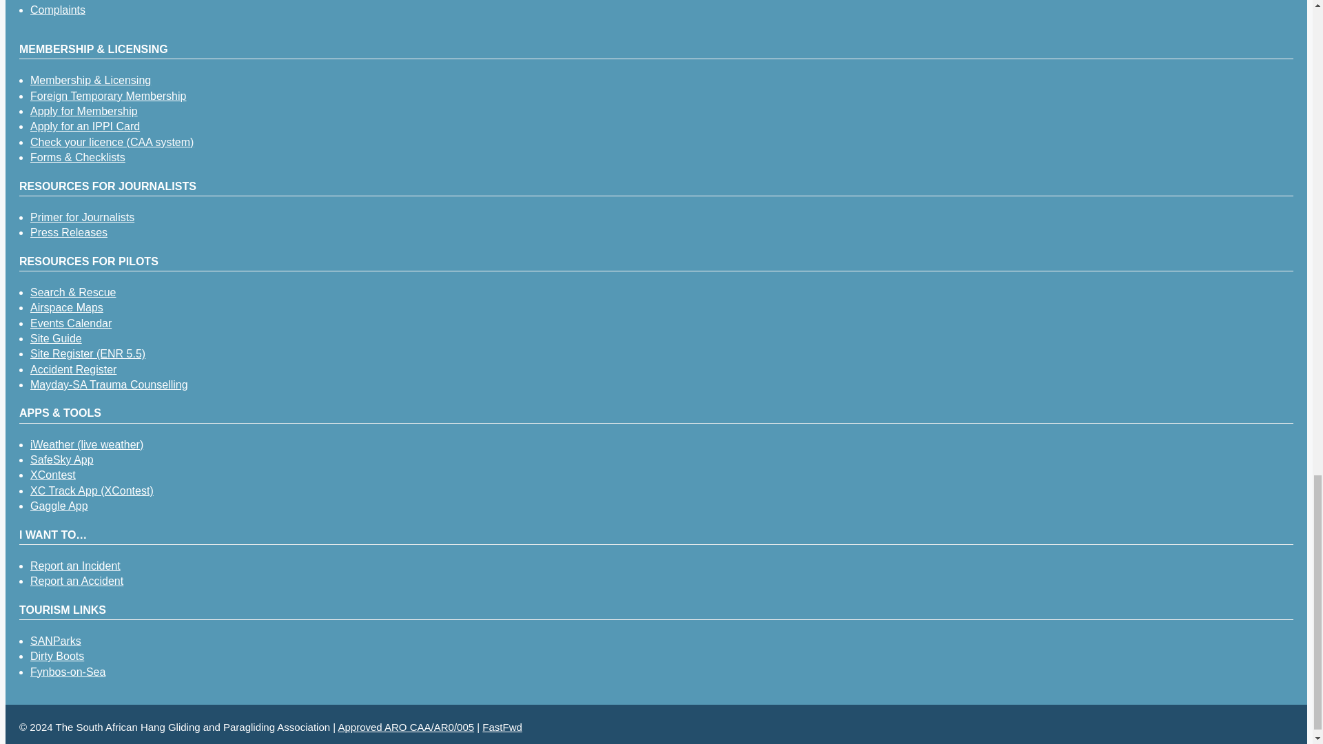  What do you see at coordinates (1278, 35) in the screenshot?
I see `Scroll back to top` at bounding box center [1278, 35].